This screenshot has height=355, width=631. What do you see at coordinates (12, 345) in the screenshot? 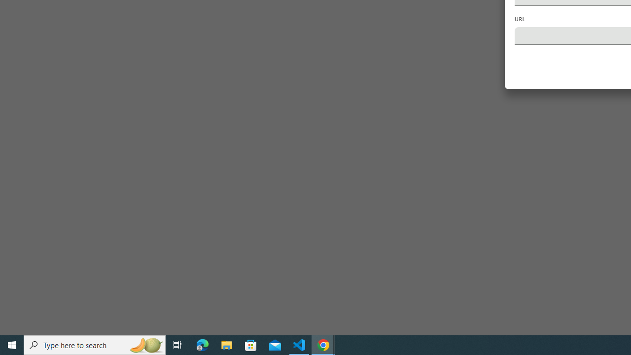
I see `Start` at bounding box center [12, 345].